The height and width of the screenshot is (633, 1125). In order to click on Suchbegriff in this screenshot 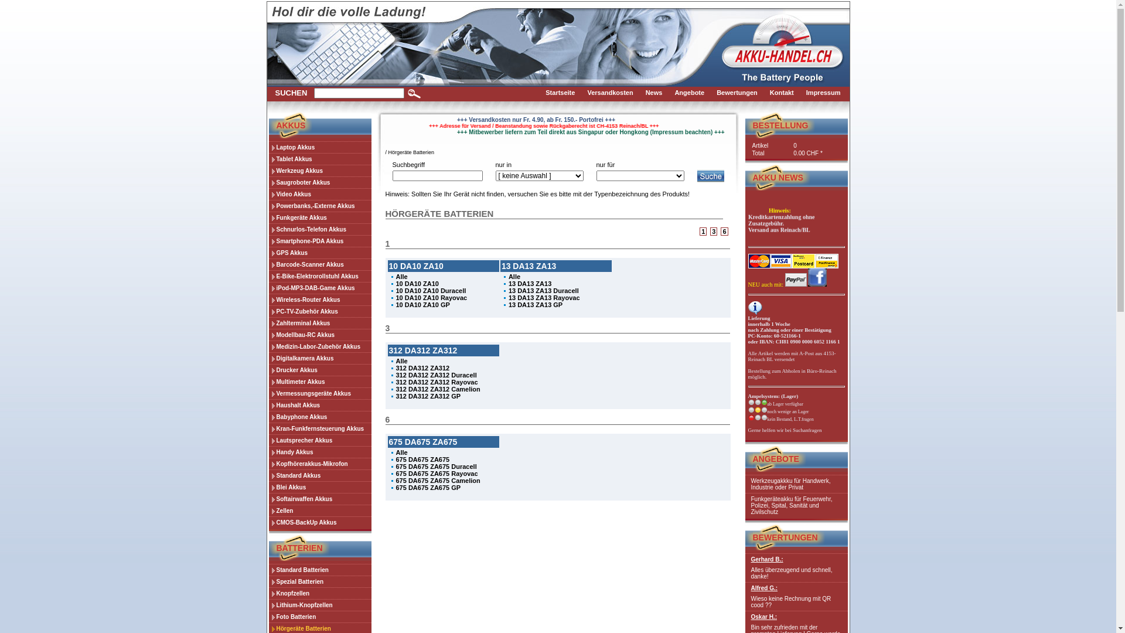, I will do `click(438, 176)`.